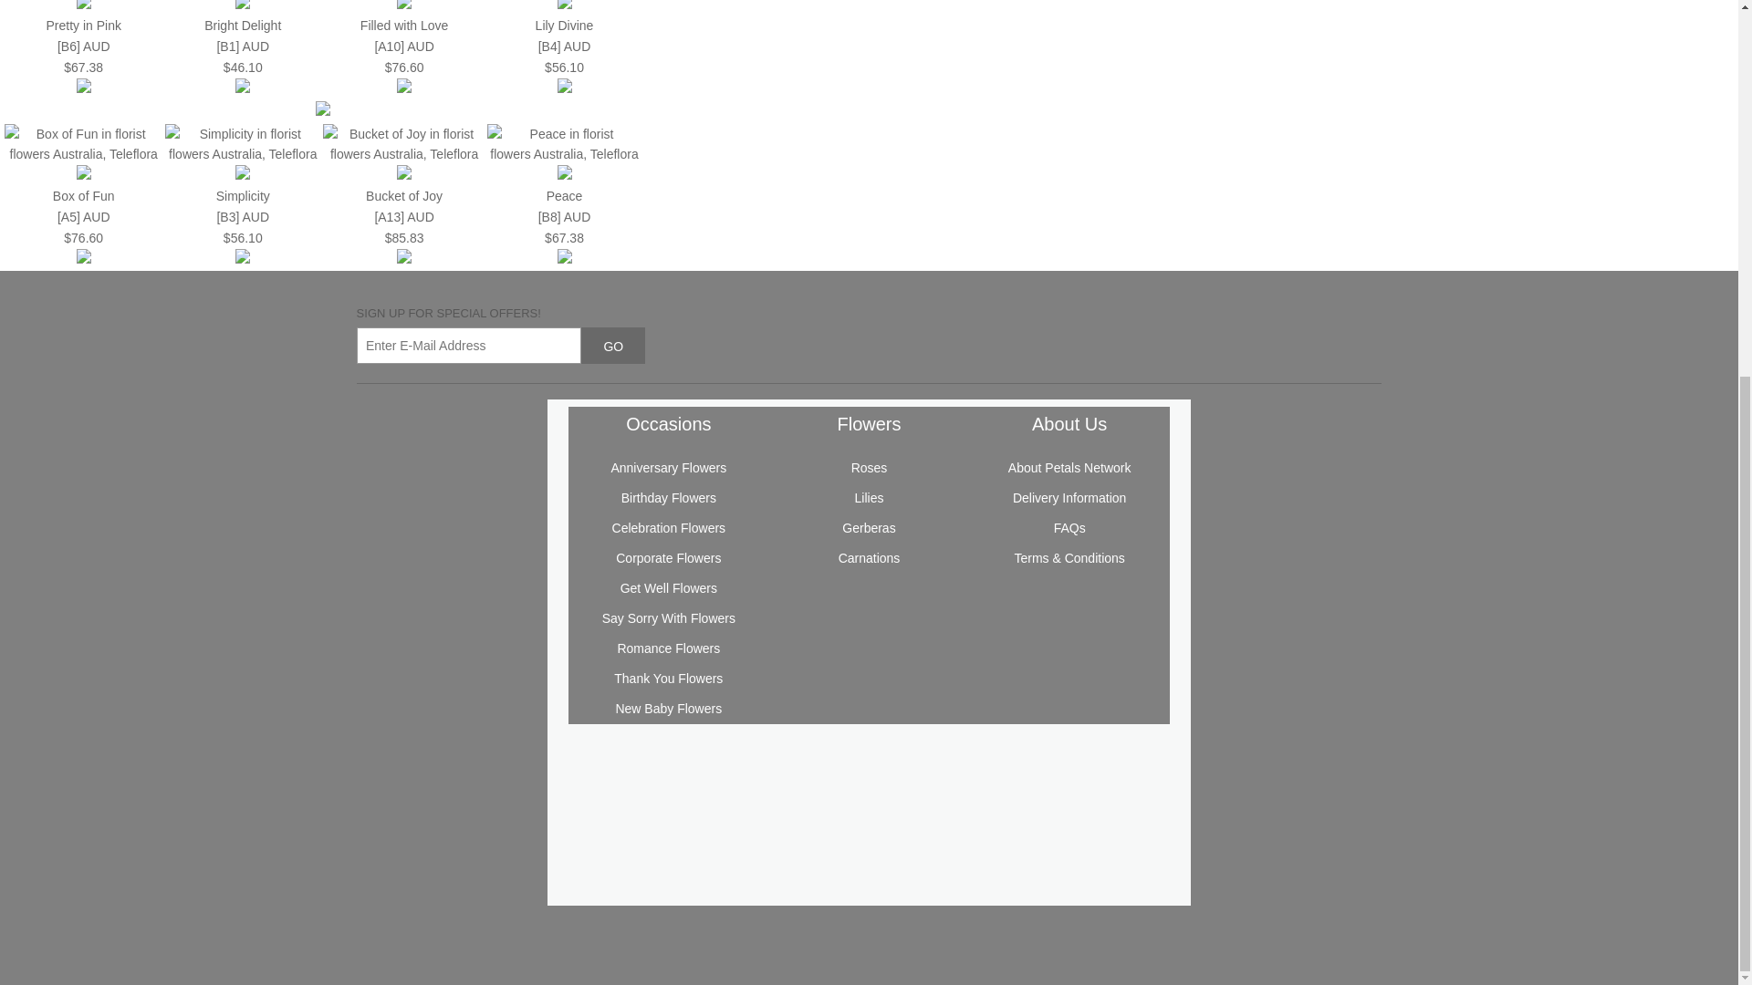  Describe the element at coordinates (410, 77) in the screenshot. I see `Filled with Love in Mackay, Australia, Teleflora` at that location.